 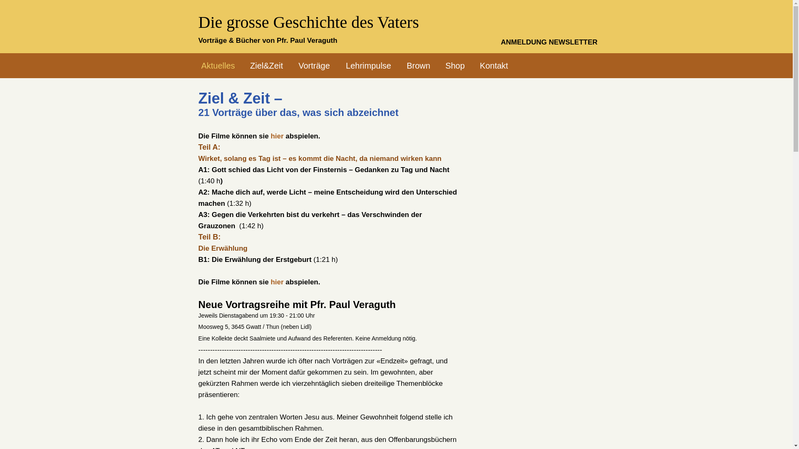 What do you see at coordinates (277, 282) in the screenshot?
I see `hier` at bounding box center [277, 282].